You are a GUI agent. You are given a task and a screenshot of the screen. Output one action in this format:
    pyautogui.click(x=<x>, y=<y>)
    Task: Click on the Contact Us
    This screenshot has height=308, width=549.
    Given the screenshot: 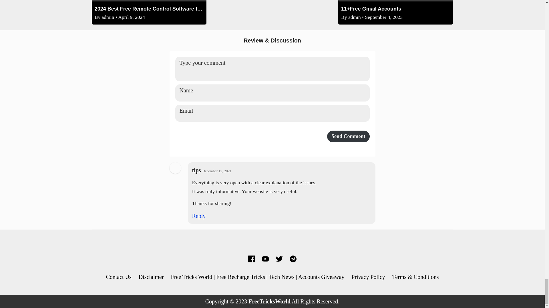 What is the action you would take?
    pyautogui.click(x=118, y=277)
    